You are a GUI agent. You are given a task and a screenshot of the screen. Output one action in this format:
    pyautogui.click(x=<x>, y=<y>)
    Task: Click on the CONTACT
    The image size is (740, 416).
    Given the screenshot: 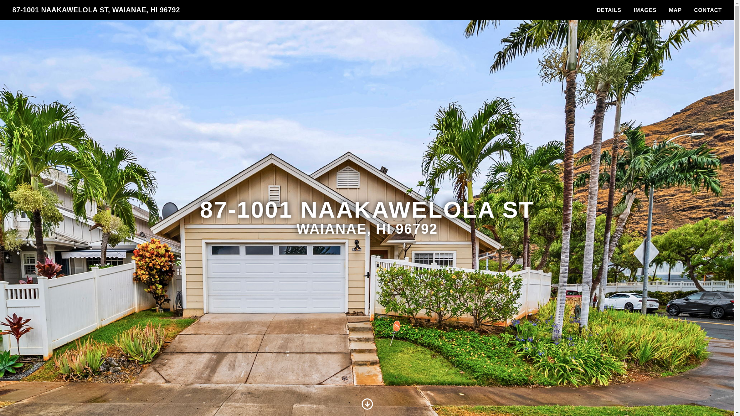 What is the action you would take?
    pyautogui.click(x=708, y=10)
    